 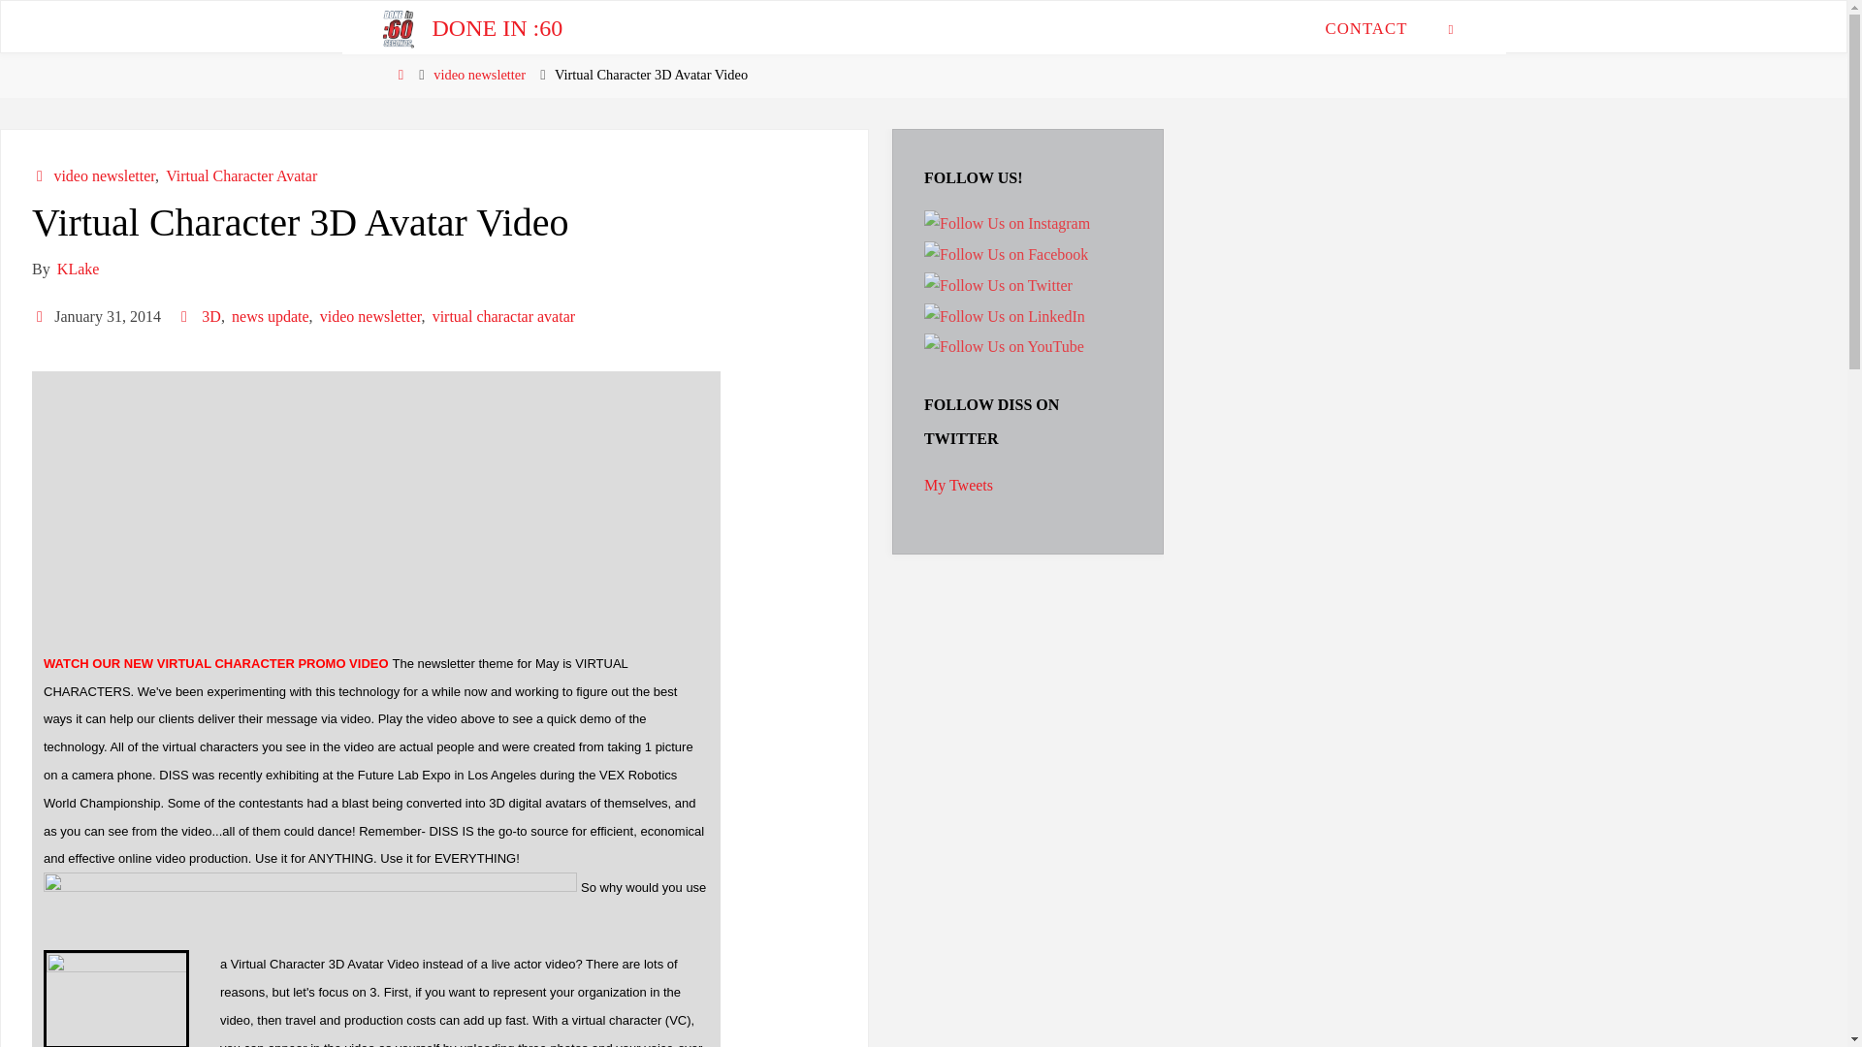 I want to click on DONE IN :60, so click(x=498, y=27).